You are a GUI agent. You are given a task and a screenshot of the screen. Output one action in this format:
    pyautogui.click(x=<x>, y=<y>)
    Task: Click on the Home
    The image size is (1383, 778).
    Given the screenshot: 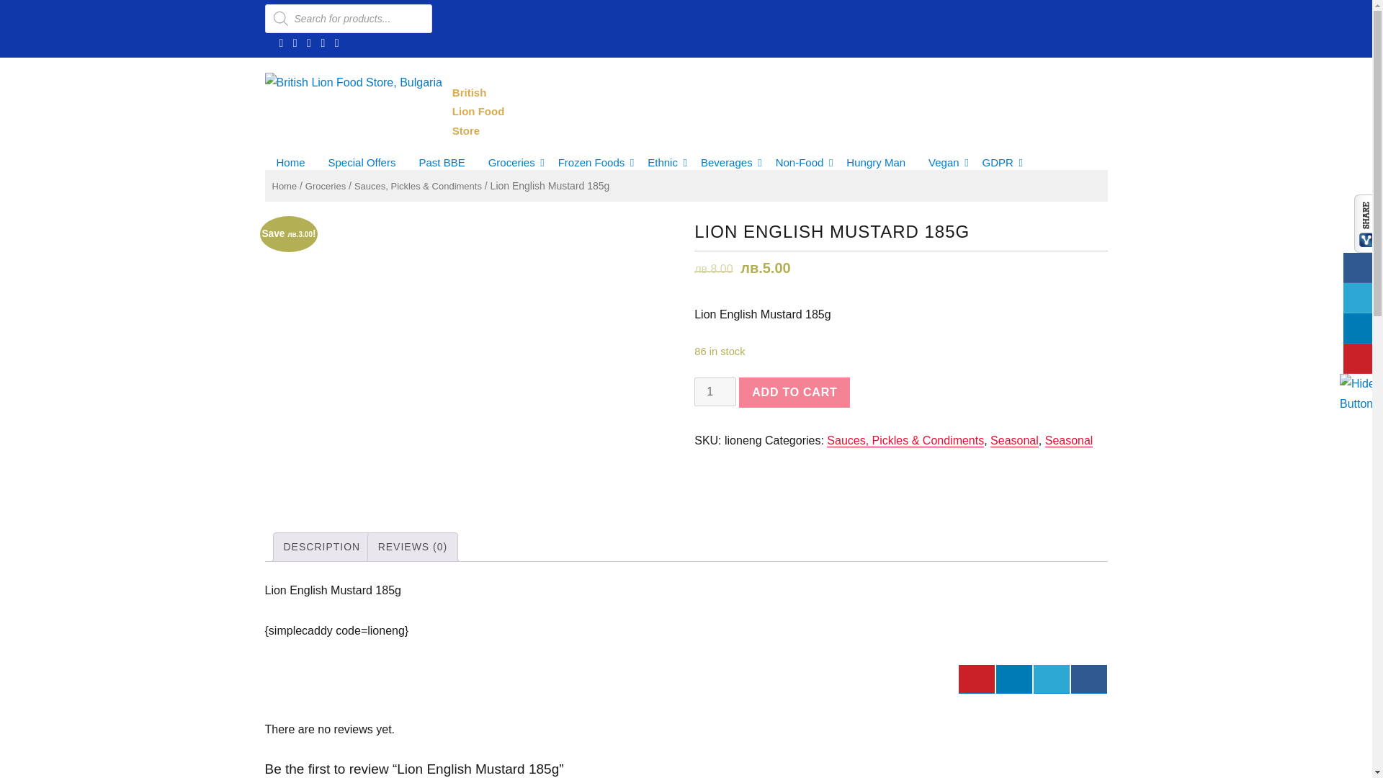 What is the action you would take?
    pyautogui.click(x=291, y=162)
    